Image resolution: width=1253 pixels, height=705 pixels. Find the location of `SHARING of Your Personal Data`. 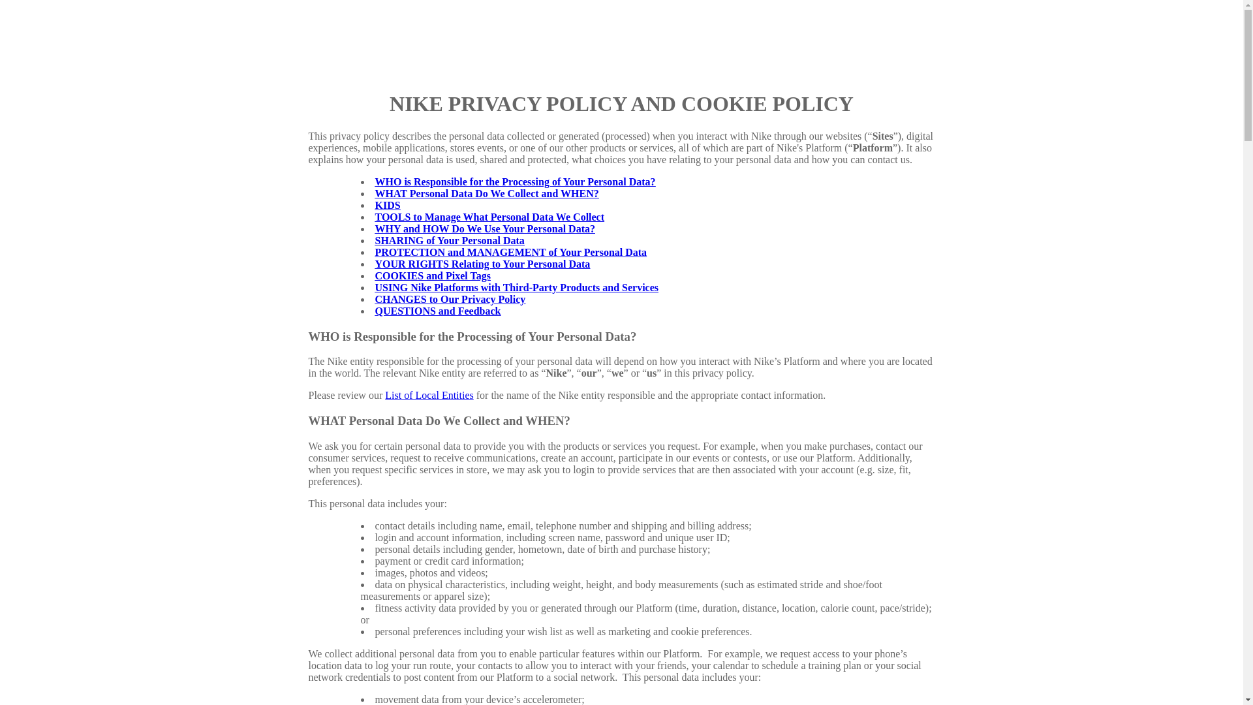

SHARING of Your Personal Data is located at coordinates (449, 240).